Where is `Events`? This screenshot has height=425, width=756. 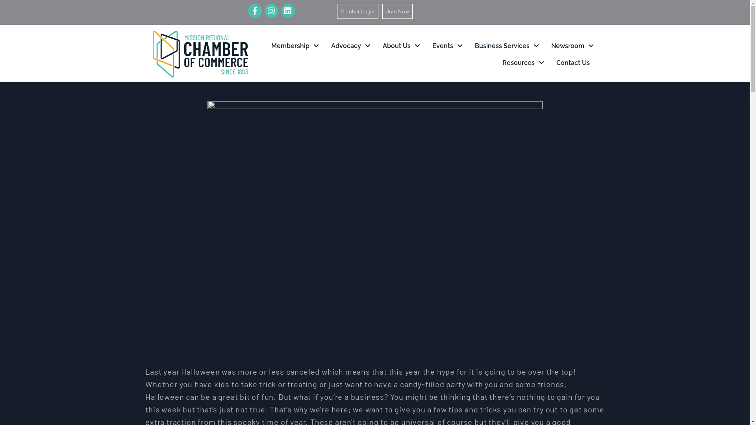 Events is located at coordinates (446, 46).